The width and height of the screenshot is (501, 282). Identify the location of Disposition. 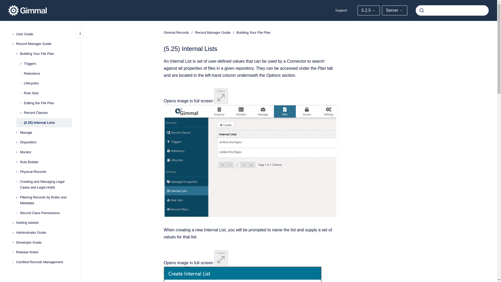
(46, 143).